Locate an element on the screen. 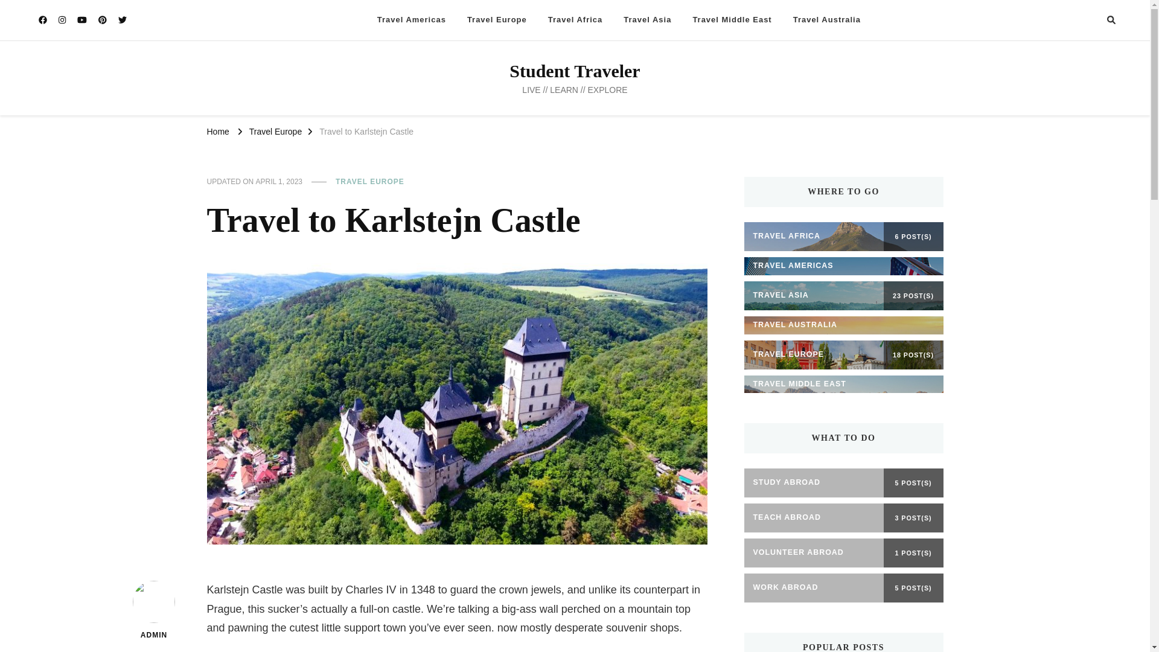 The width and height of the screenshot is (1159, 652). Home is located at coordinates (217, 130).